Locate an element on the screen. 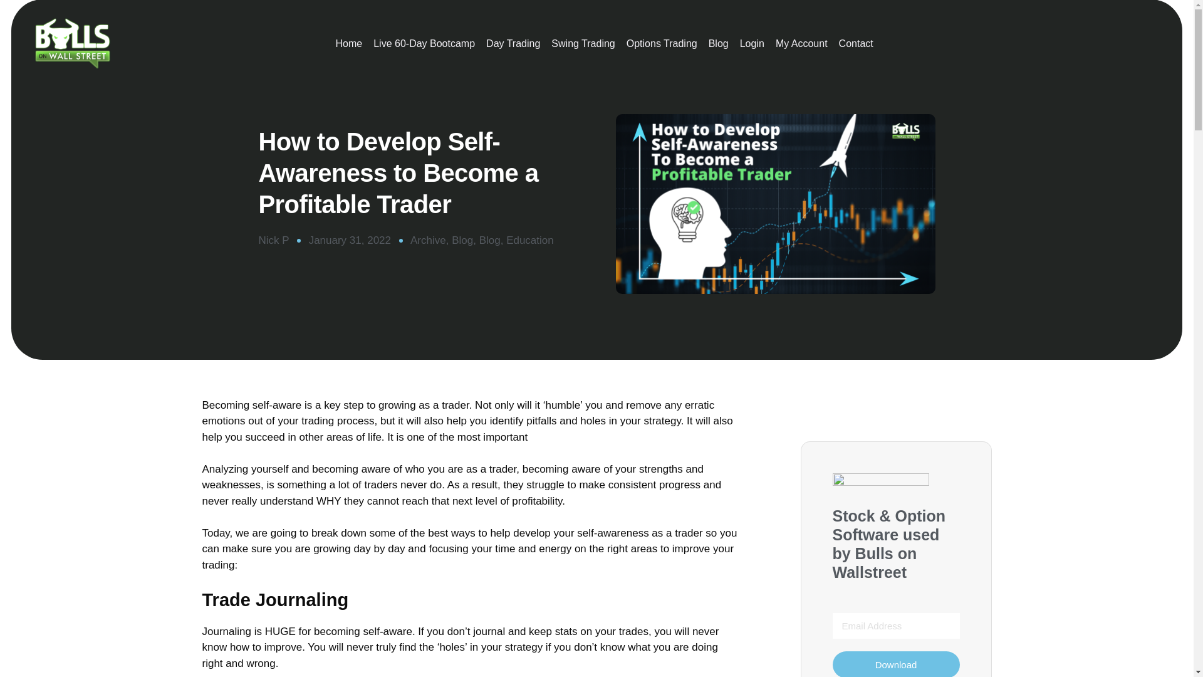 Image resolution: width=1203 pixels, height=677 pixels. Login is located at coordinates (752, 44).